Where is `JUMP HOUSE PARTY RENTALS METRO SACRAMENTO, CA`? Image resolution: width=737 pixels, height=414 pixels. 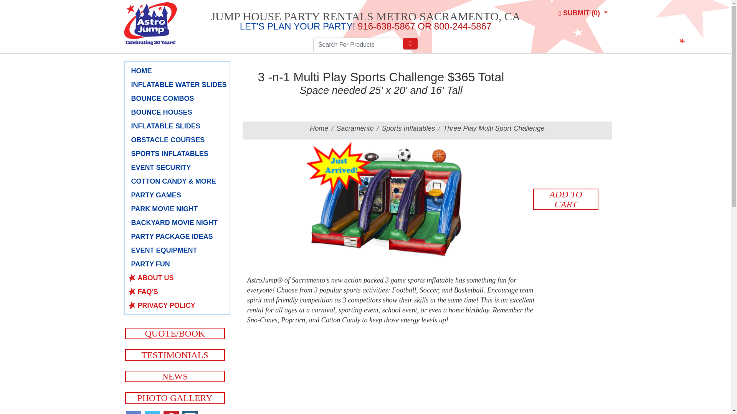
JUMP HOUSE PARTY RENTALS METRO SACRAMENTO, CA is located at coordinates (365, 16).